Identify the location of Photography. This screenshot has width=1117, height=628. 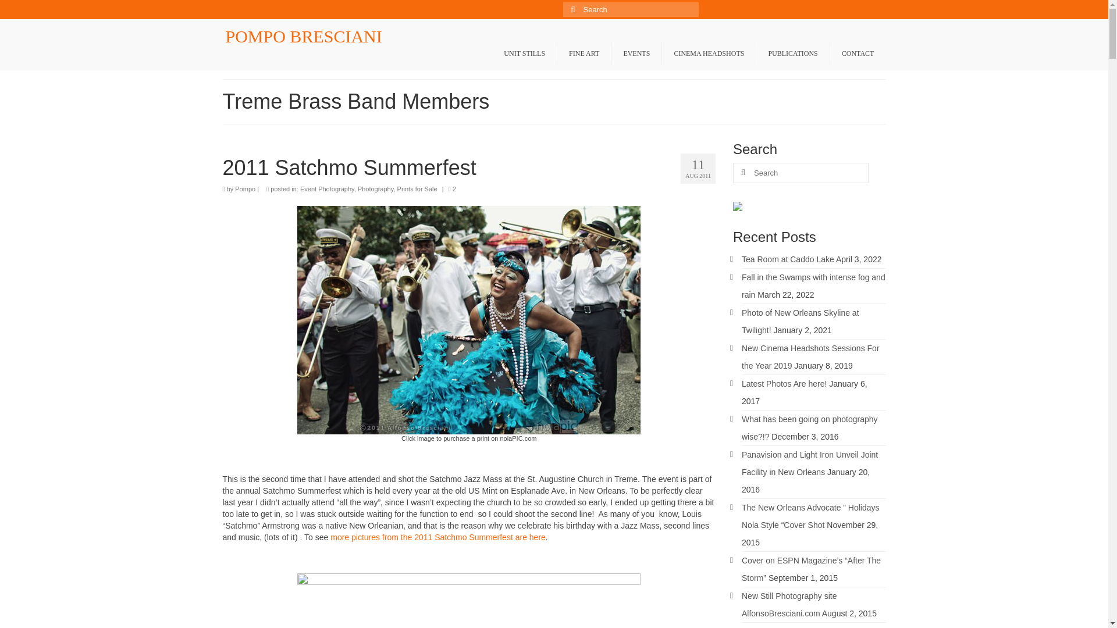
(376, 188).